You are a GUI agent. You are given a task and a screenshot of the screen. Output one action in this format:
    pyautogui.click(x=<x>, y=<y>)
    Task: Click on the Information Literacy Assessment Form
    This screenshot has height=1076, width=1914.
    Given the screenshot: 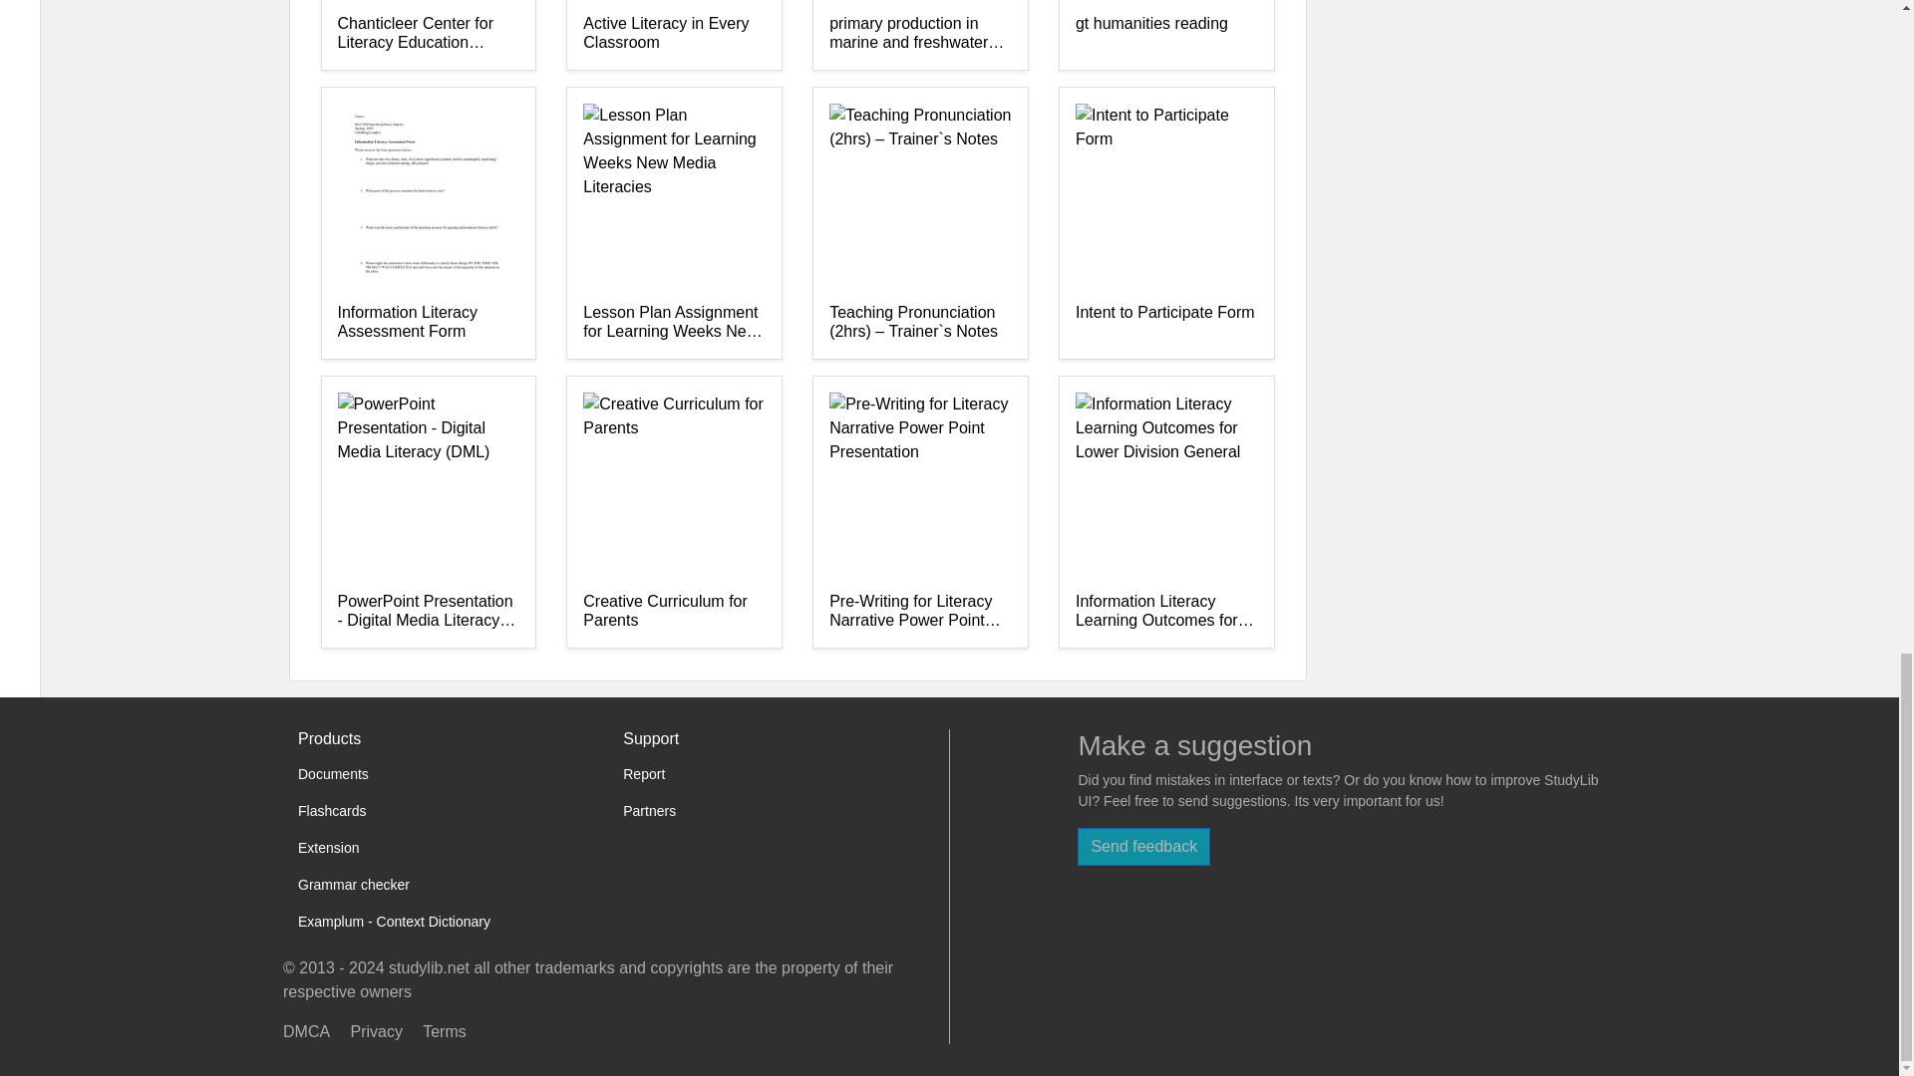 What is the action you would take?
    pyautogui.click(x=427, y=323)
    